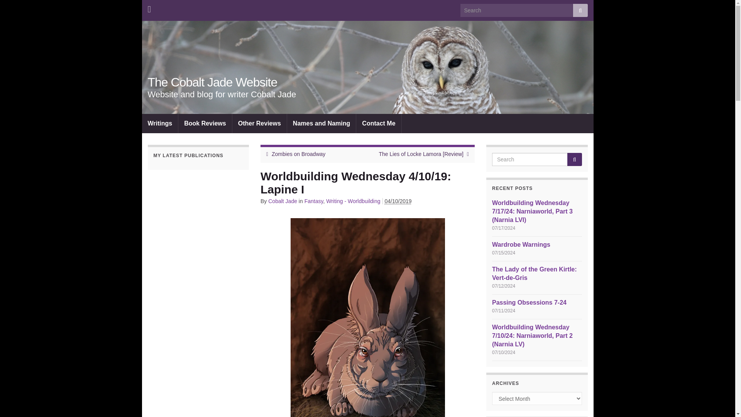 This screenshot has height=417, width=741. I want to click on Book Reviews, so click(205, 123).